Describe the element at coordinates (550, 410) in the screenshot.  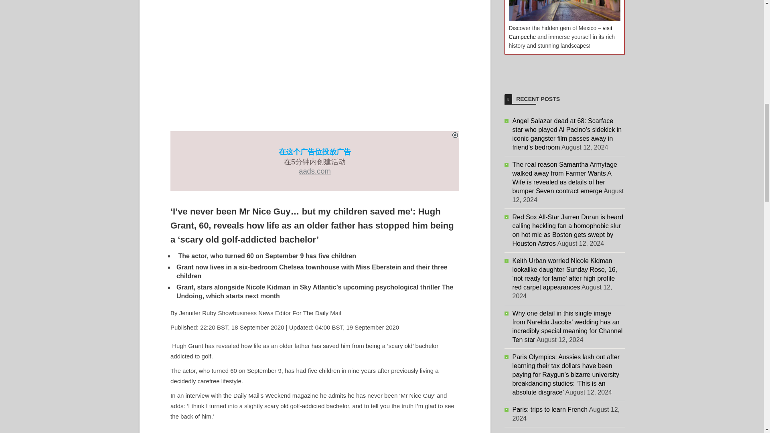
I see `Paris: trips to learn French` at that location.